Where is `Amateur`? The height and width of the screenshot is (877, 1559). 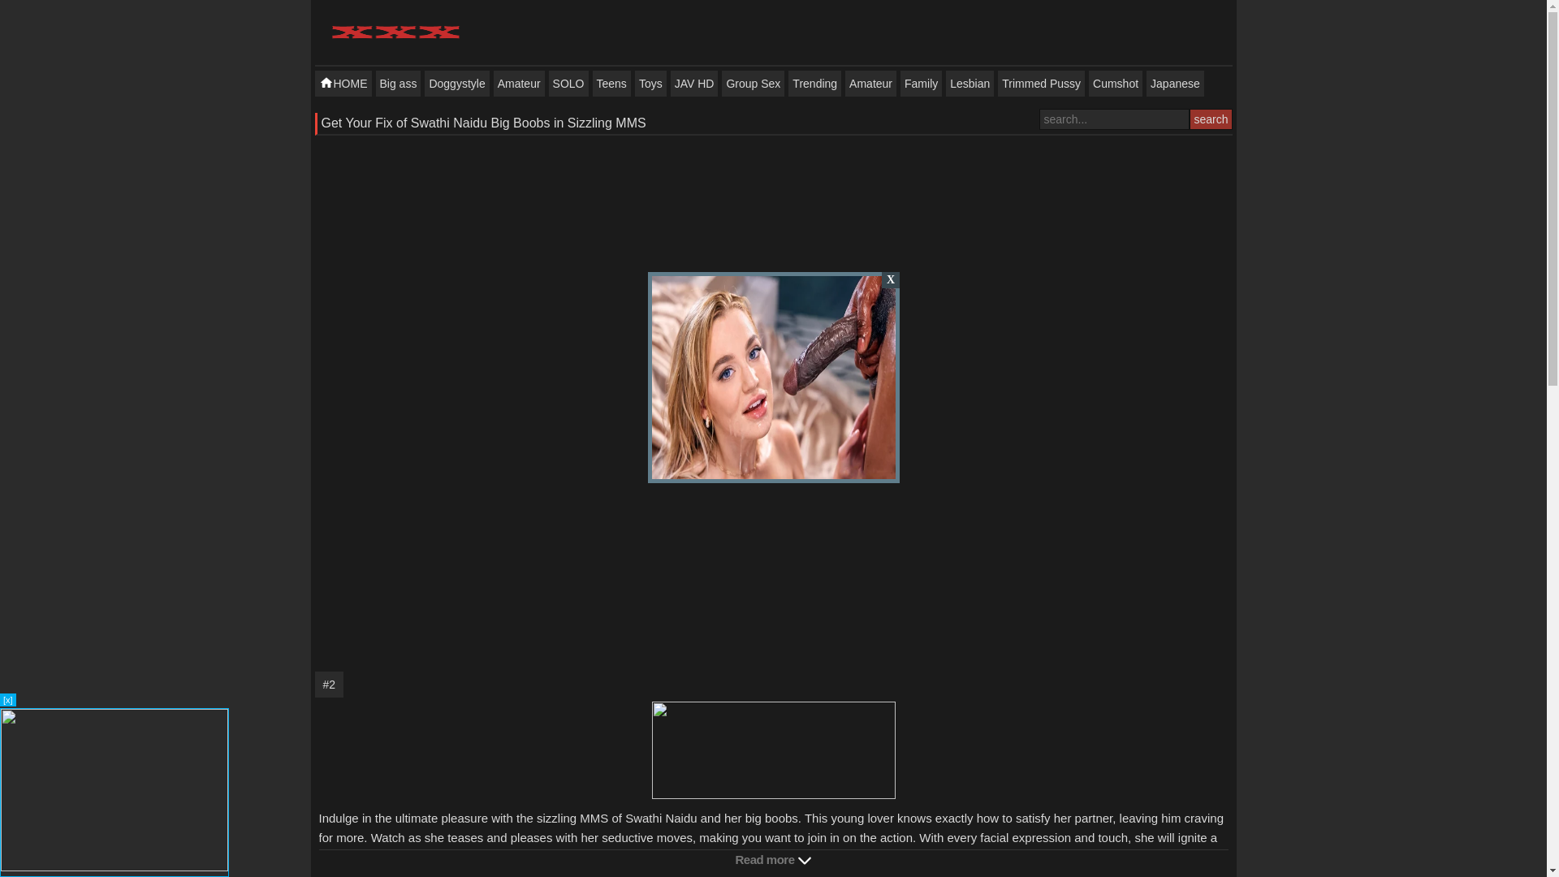 Amateur is located at coordinates (870, 83).